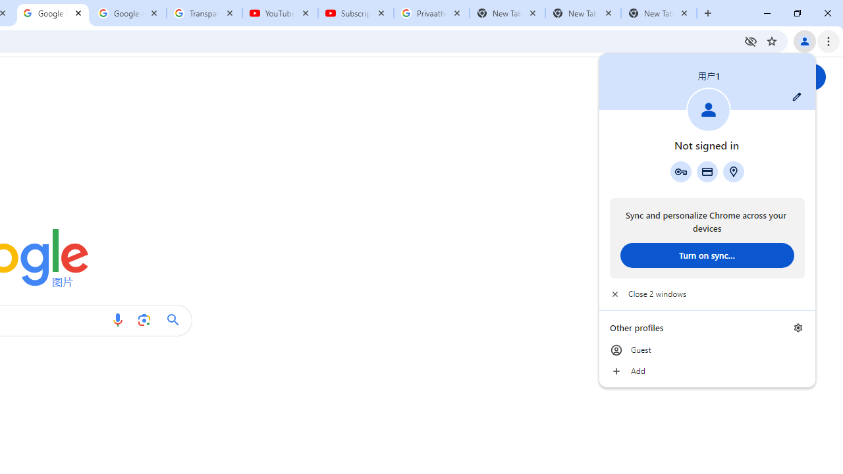 The width and height of the screenshot is (843, 474). Describe the element at coordinates (356, 13) in the screenshot. I see `Subscriptions - YouTube` at that location.